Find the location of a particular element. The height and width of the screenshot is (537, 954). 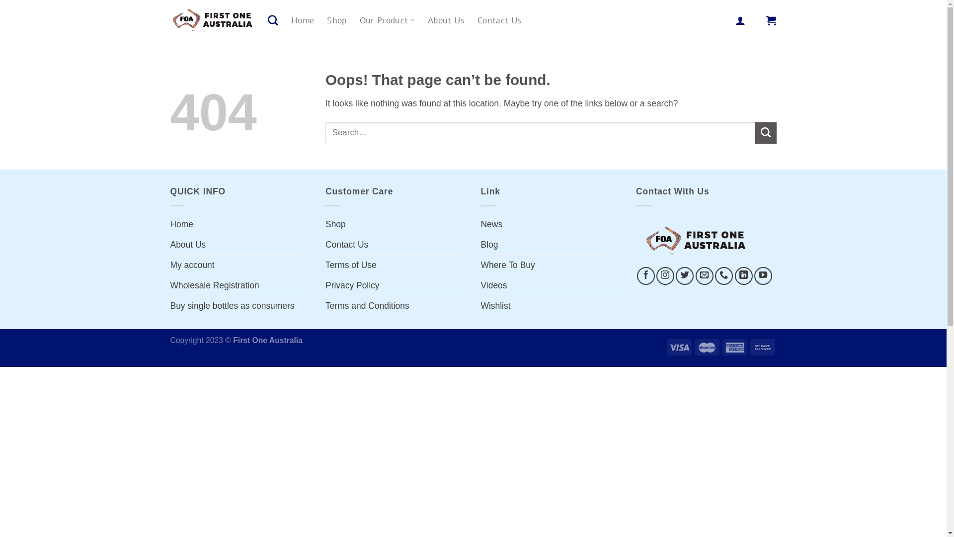

News is located at coordinates (492, 225).